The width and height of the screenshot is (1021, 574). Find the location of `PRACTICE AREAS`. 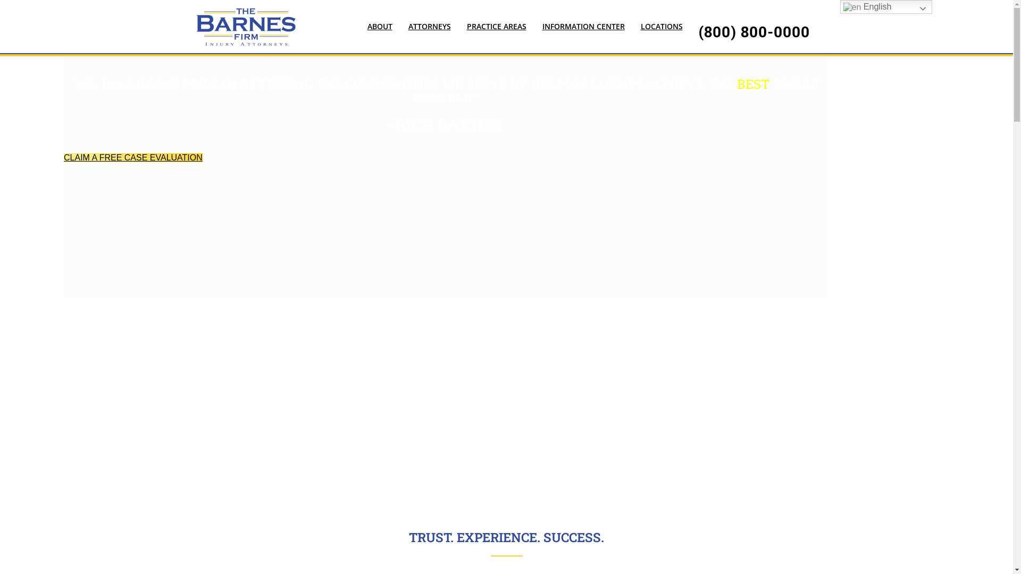

PRACTICE AREAS is located at coordinates (496, 27).